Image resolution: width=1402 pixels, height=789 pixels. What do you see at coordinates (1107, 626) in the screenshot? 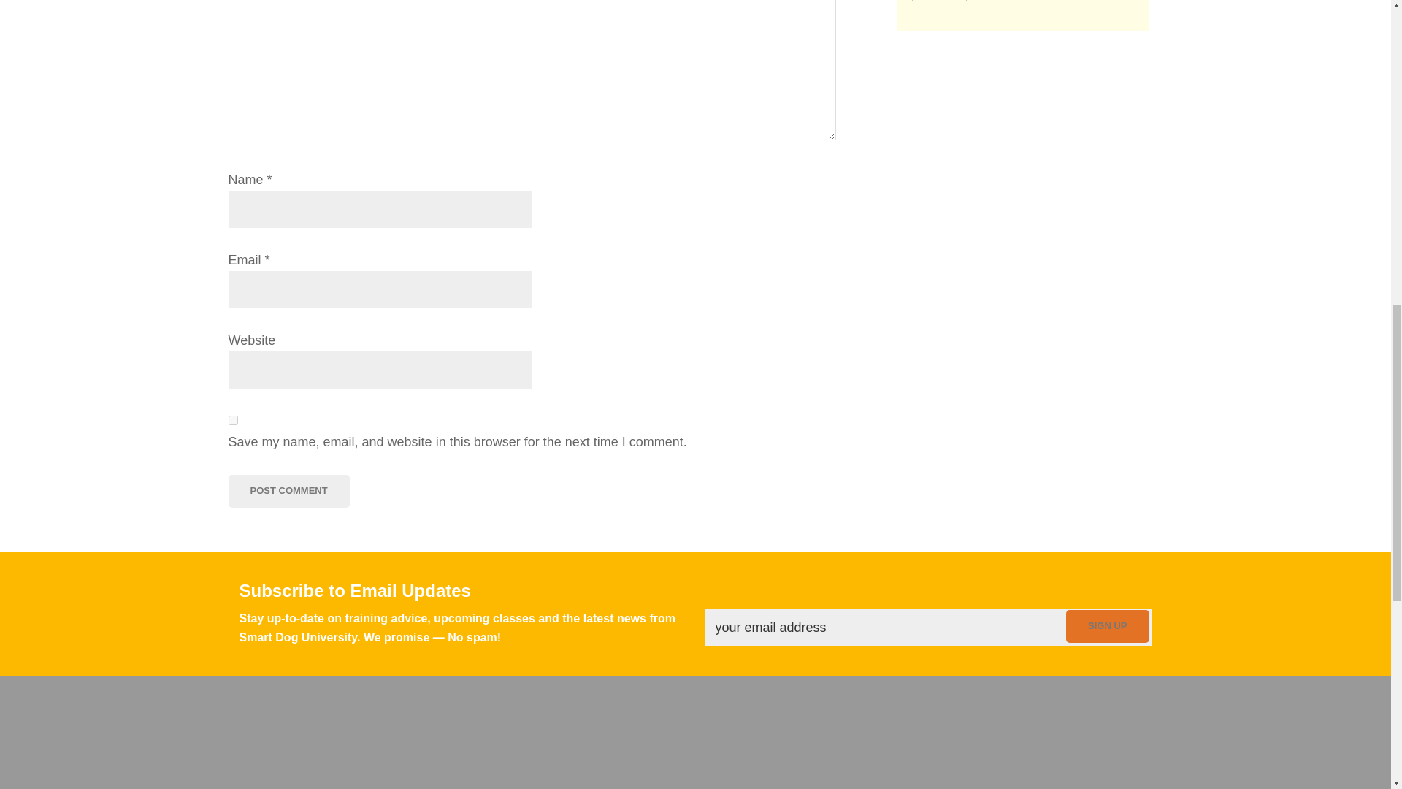
I see `Sign Up` at bounding box center [1107, 626].